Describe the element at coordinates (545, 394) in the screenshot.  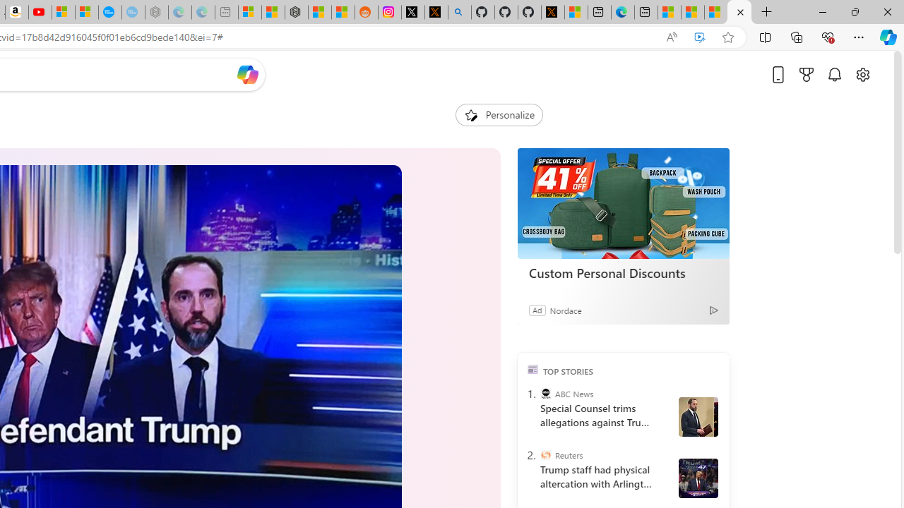
I see `ABC News` at that location.